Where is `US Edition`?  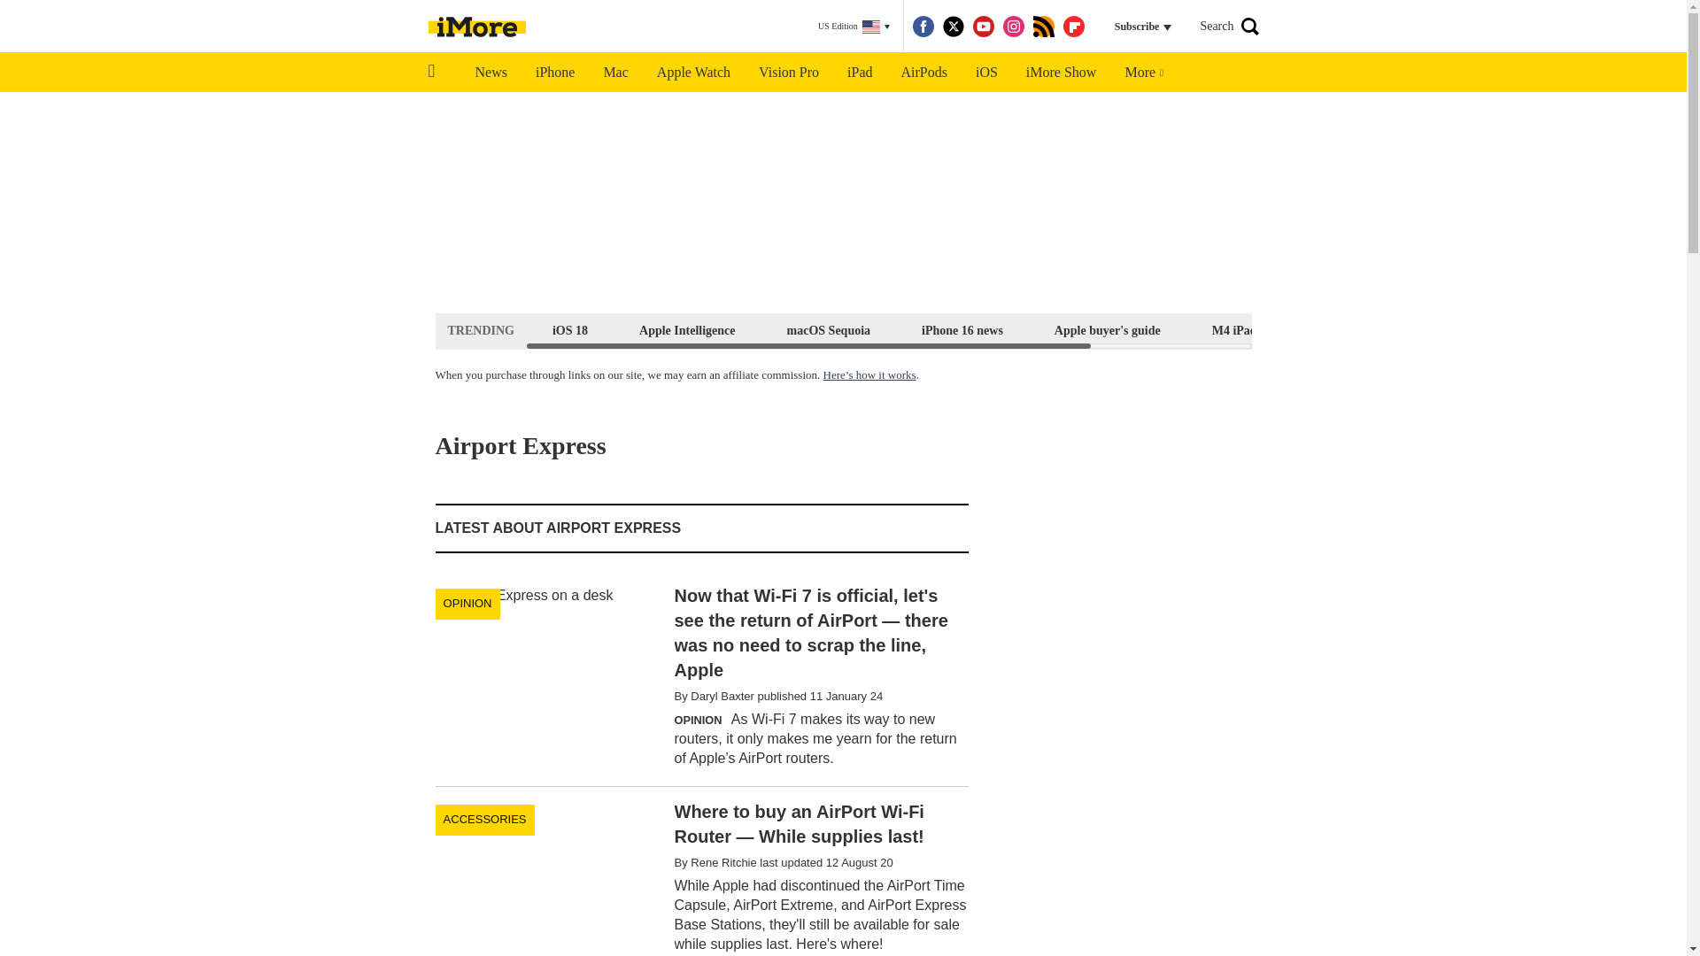
US Edition is located at coordinates (854, 27).